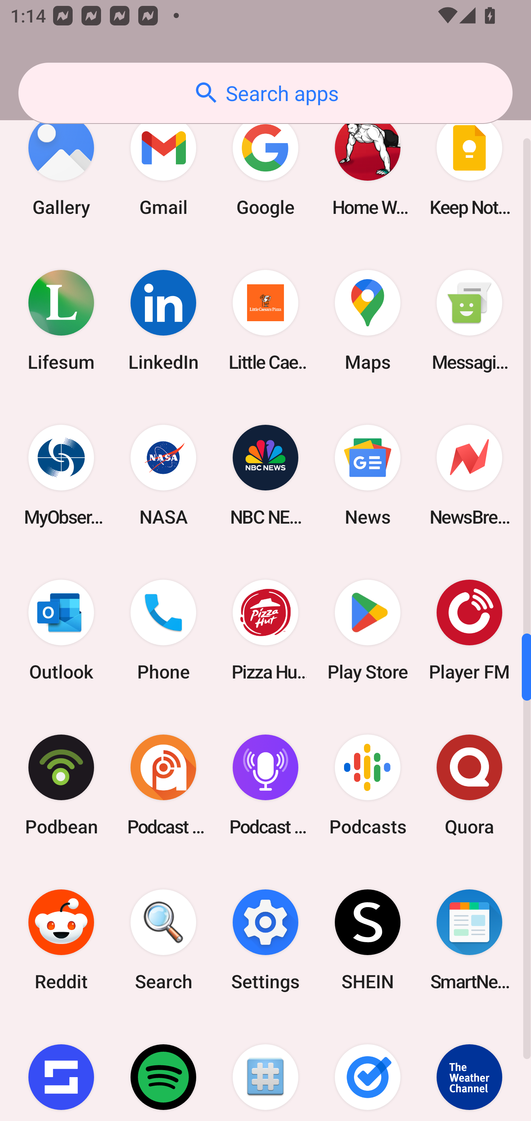 The height and width of the screenshot is (1121, 531). I want to click on The Weather Channel, so click(469, 1069).